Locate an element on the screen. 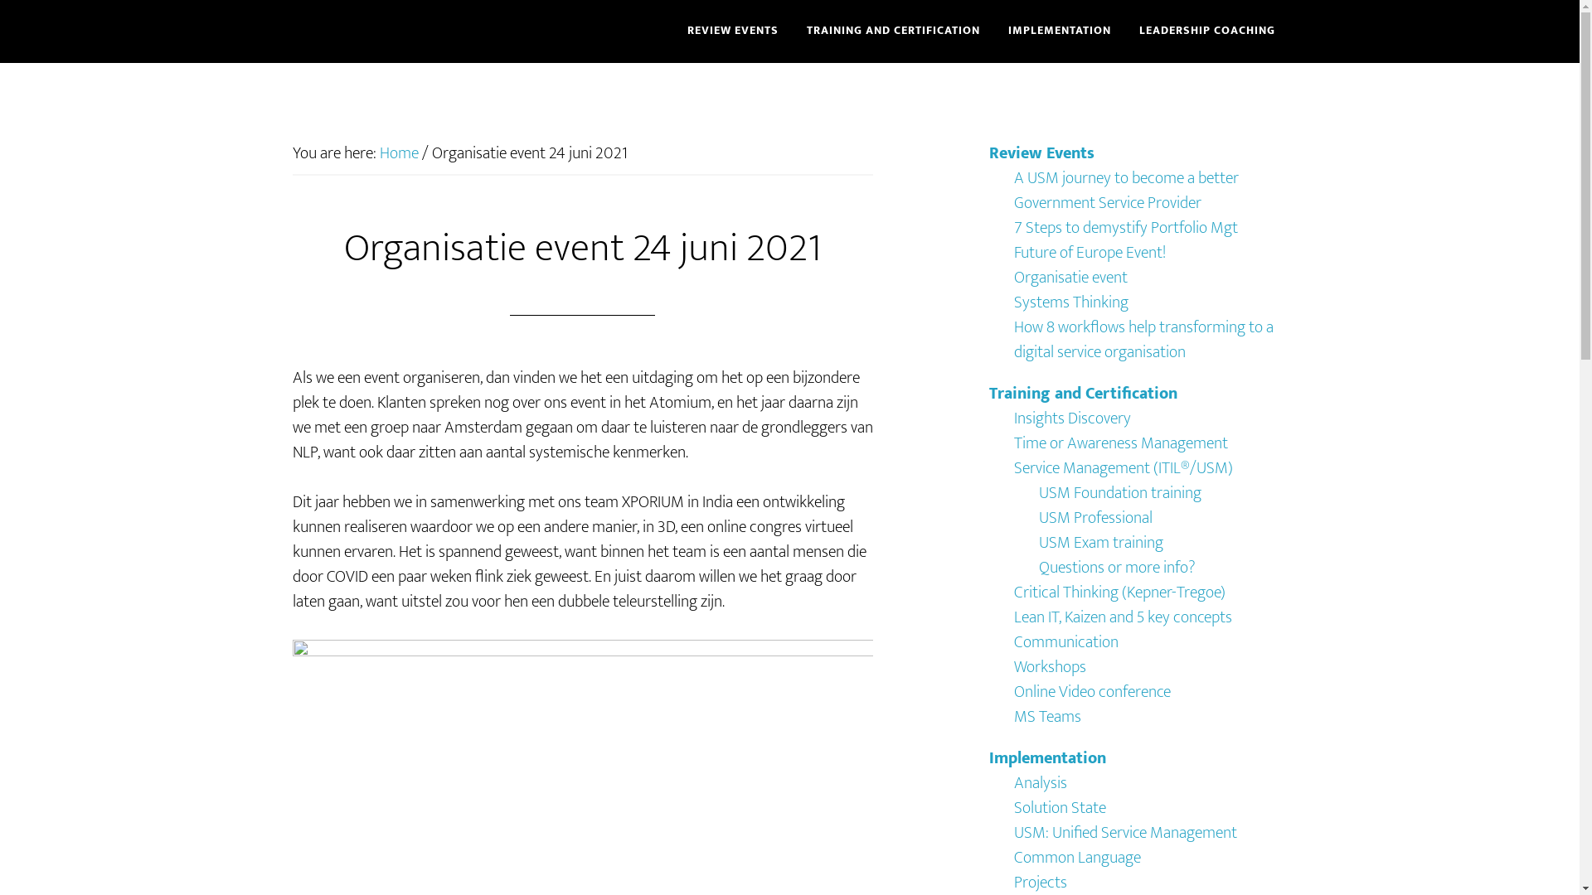 This screenshot has height=895, width=1592. Review Events is located at coordinates (1041, 153).